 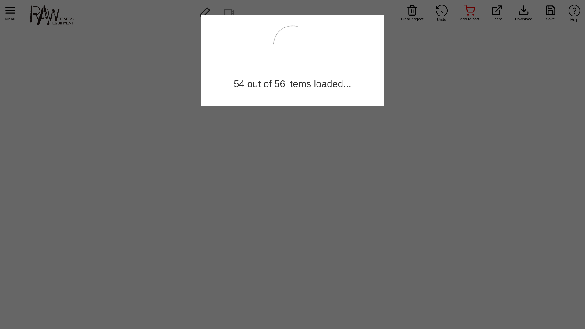 I want to click on shopping-cart, so click(x=470, y=10).